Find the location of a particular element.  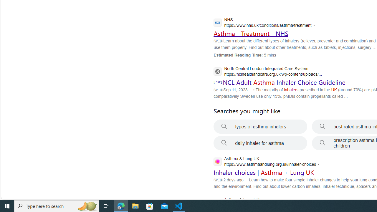

Inhaler choices | Asthma + Lung UK is located at coordinates (264, 173).